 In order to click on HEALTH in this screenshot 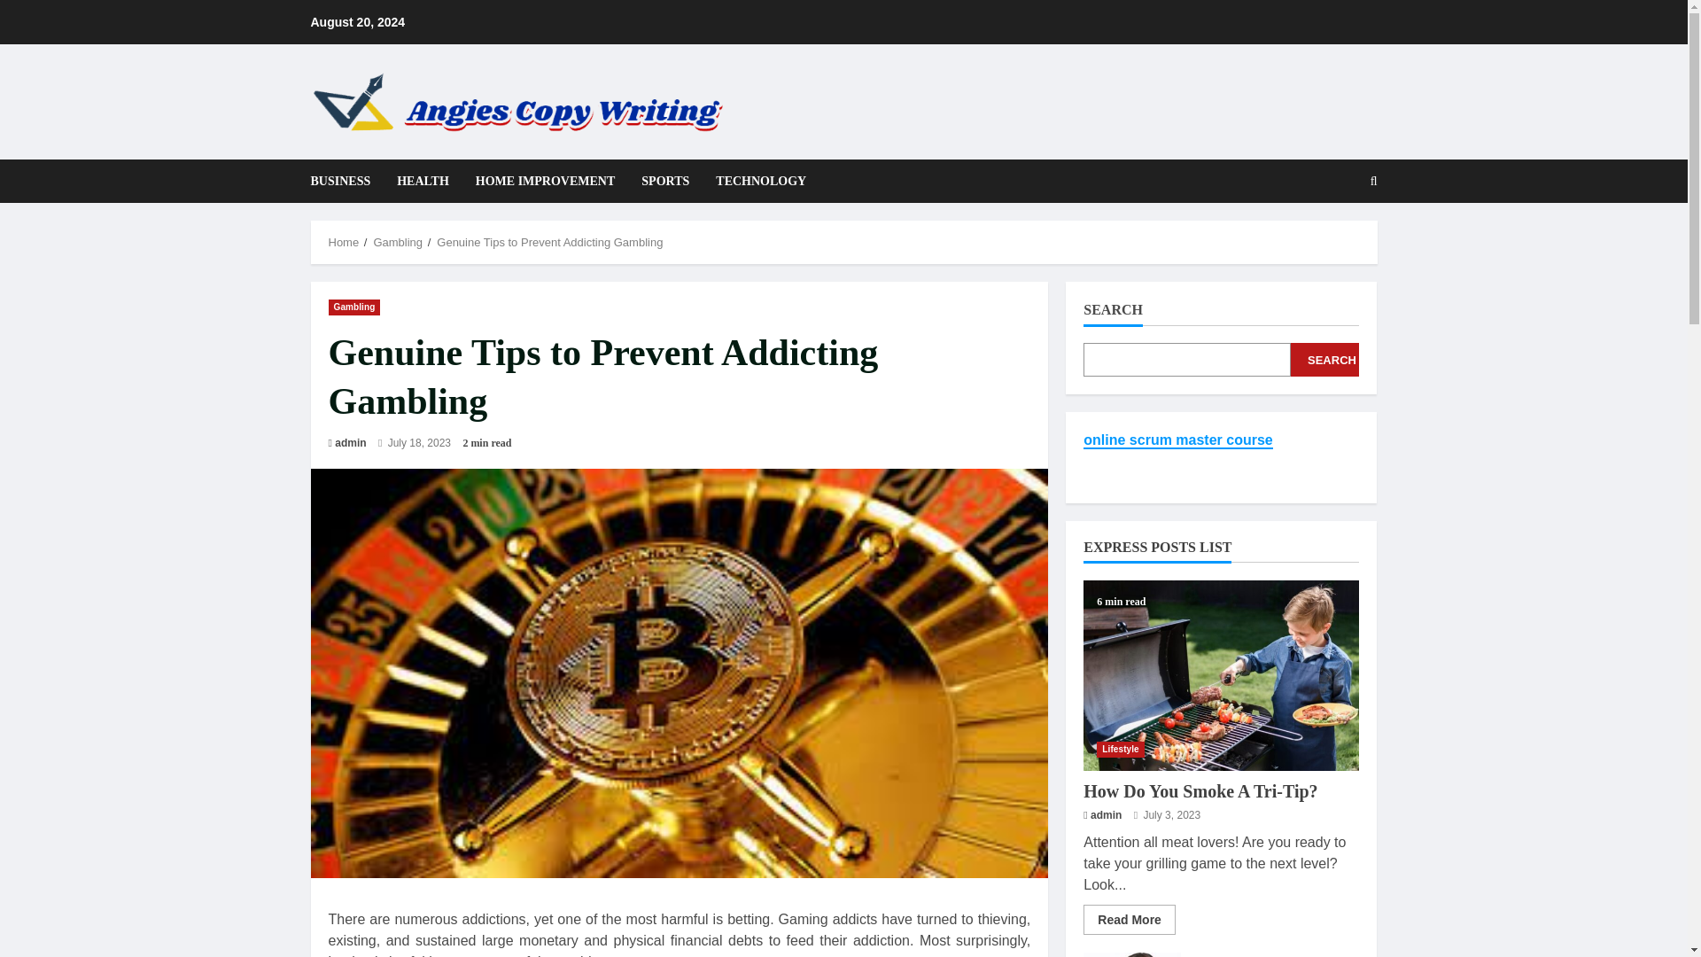, I will do `click(423, 181)`.